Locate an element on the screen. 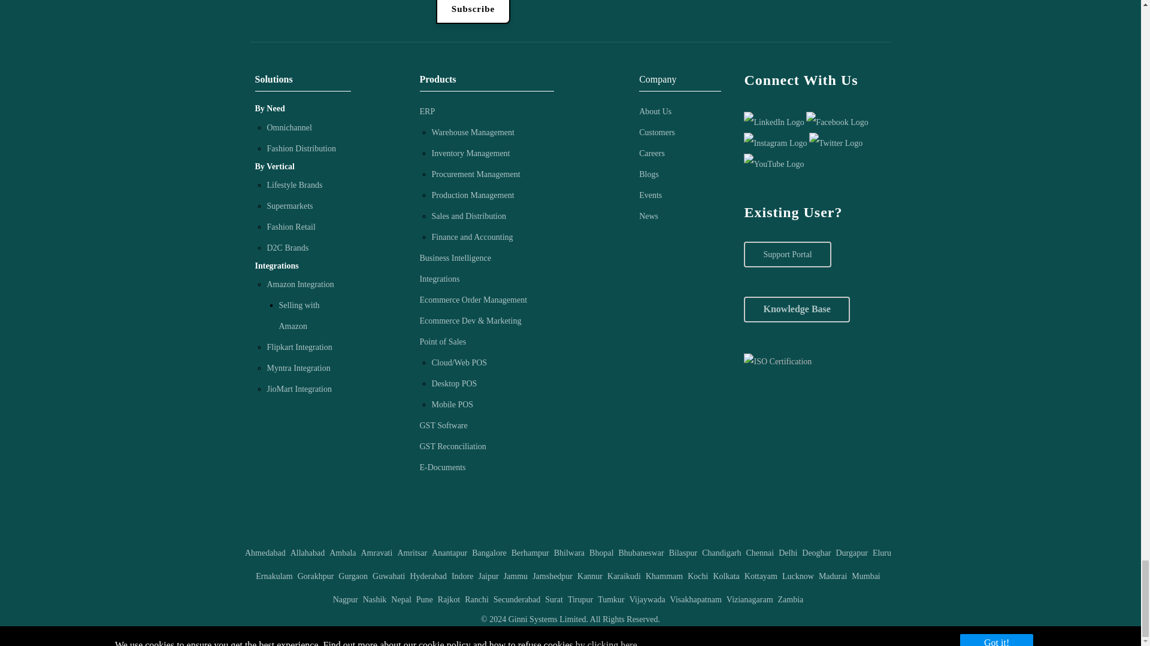 This screenshot has width=1150, height=646. Subscribe is located at coordinates (473, 12).